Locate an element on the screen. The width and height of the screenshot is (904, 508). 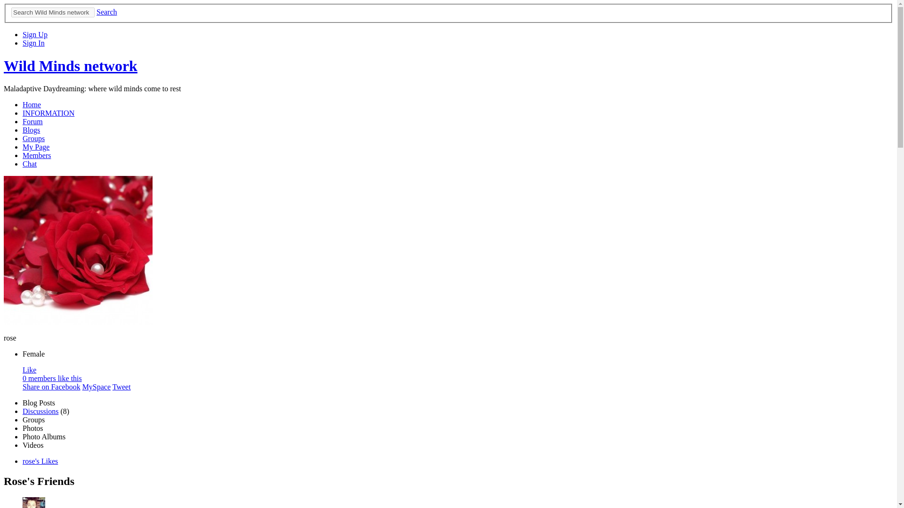
Search Wild Minds network is located at coordinates (53, 12).